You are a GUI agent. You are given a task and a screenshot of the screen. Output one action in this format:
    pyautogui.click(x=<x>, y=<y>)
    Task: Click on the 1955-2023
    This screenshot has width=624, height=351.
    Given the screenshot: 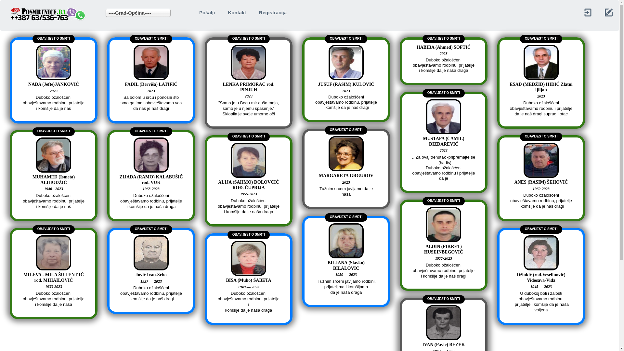 What is the action you would take?
    pyautogui.click(x=249, y=197)
    